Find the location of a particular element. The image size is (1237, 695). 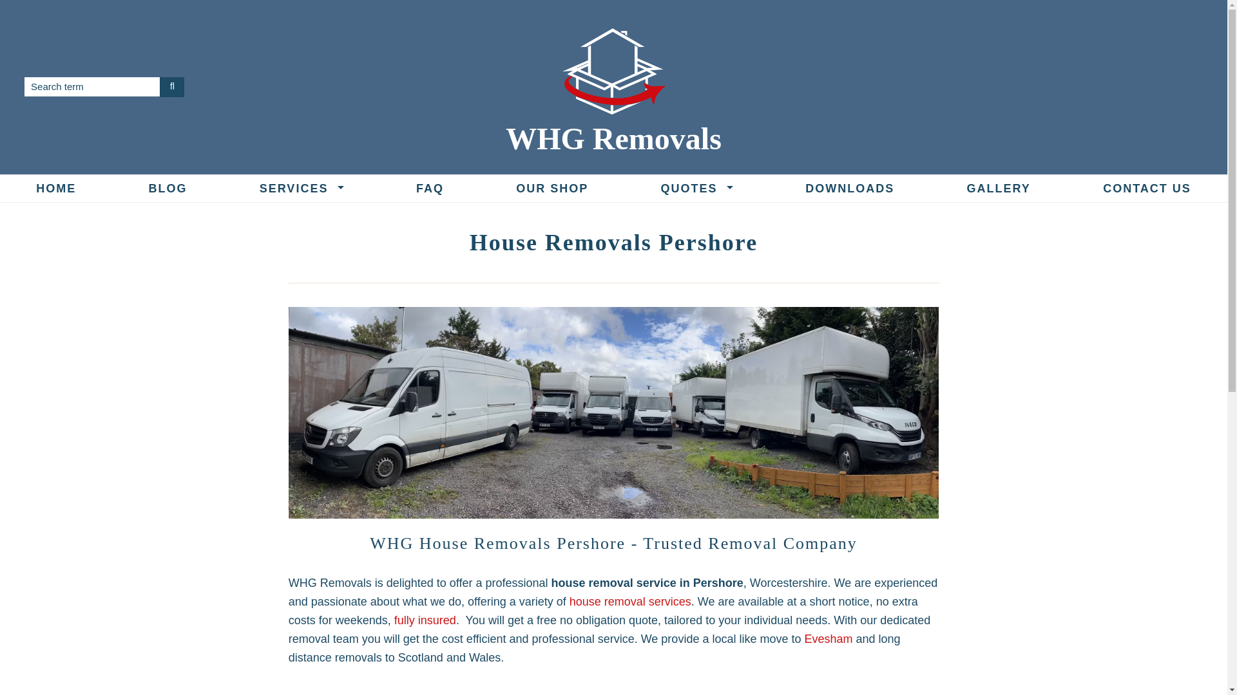

GALLERY is located at coordinates (998, 189).